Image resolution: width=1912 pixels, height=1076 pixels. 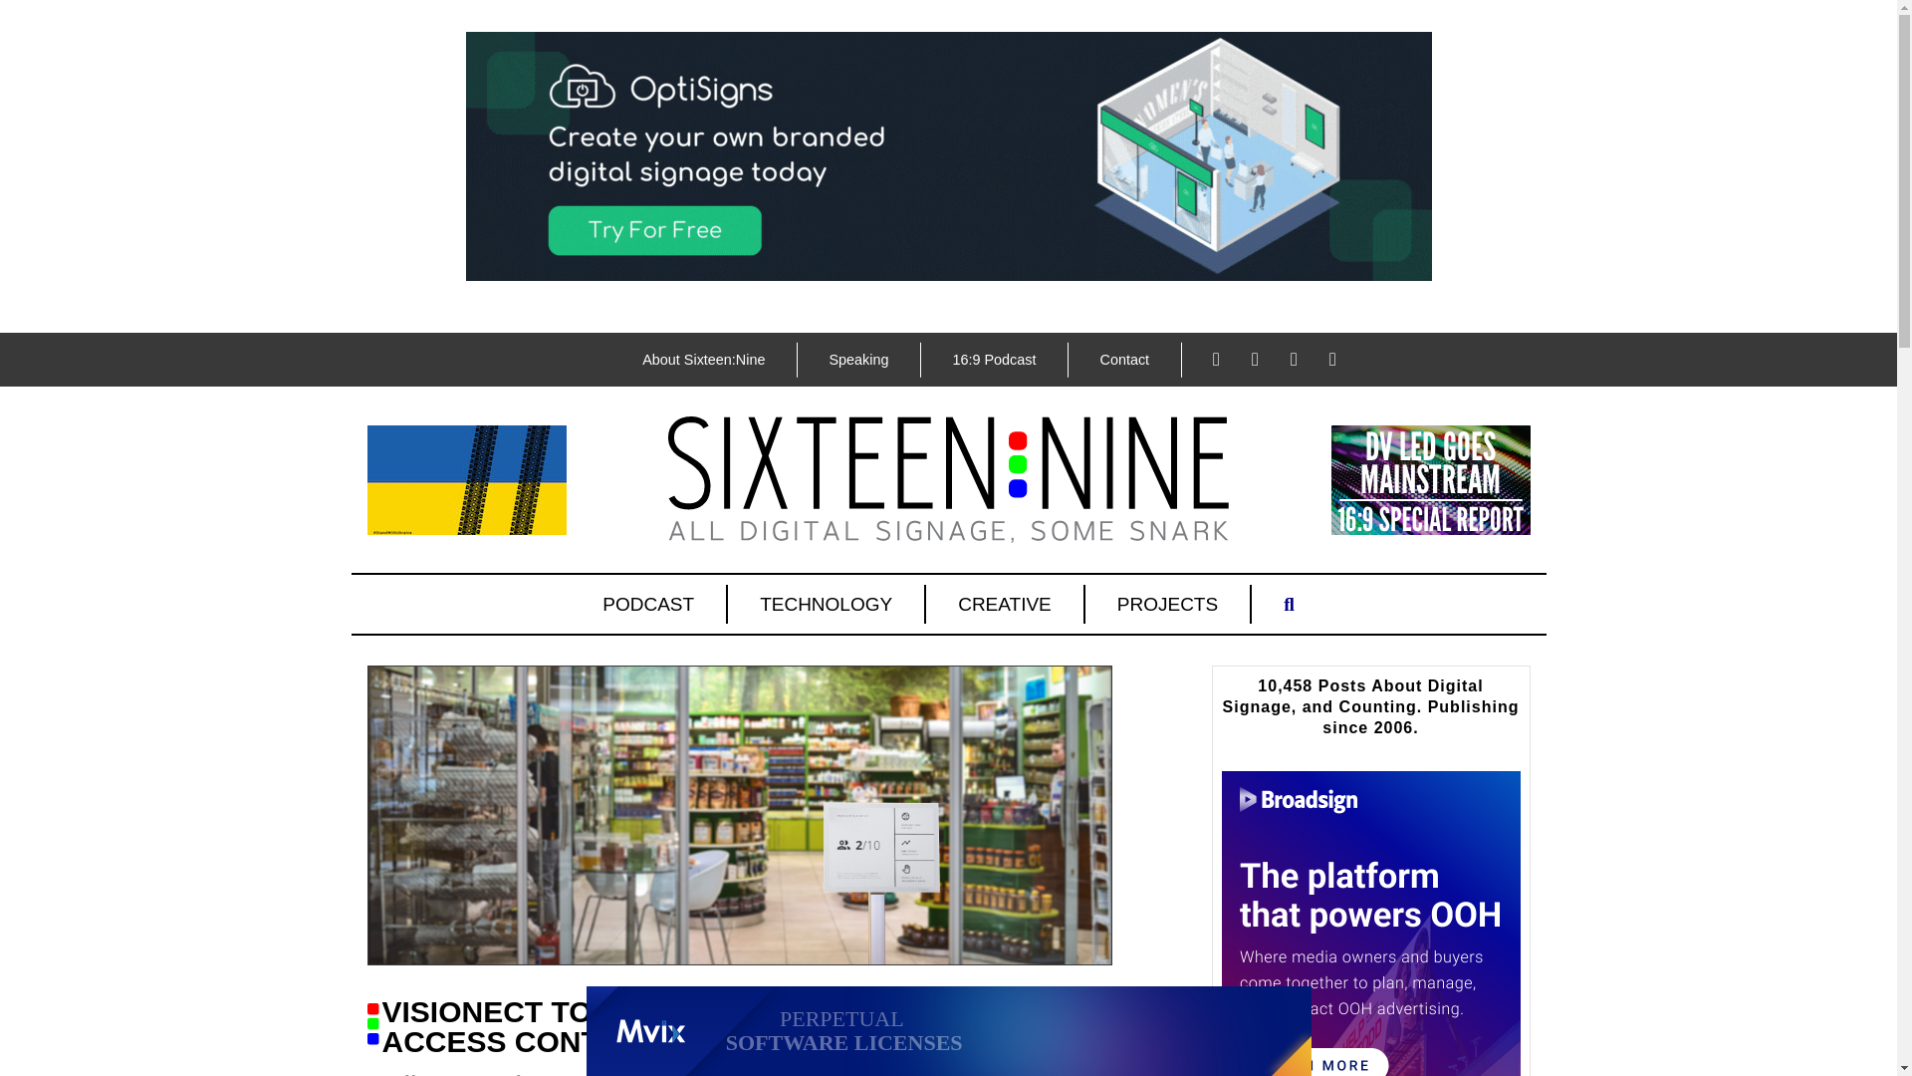 What do you see at coordinates (1169, 604) in the screenshot?
I see `PROJECTS` at bounding box center [1169, 604].